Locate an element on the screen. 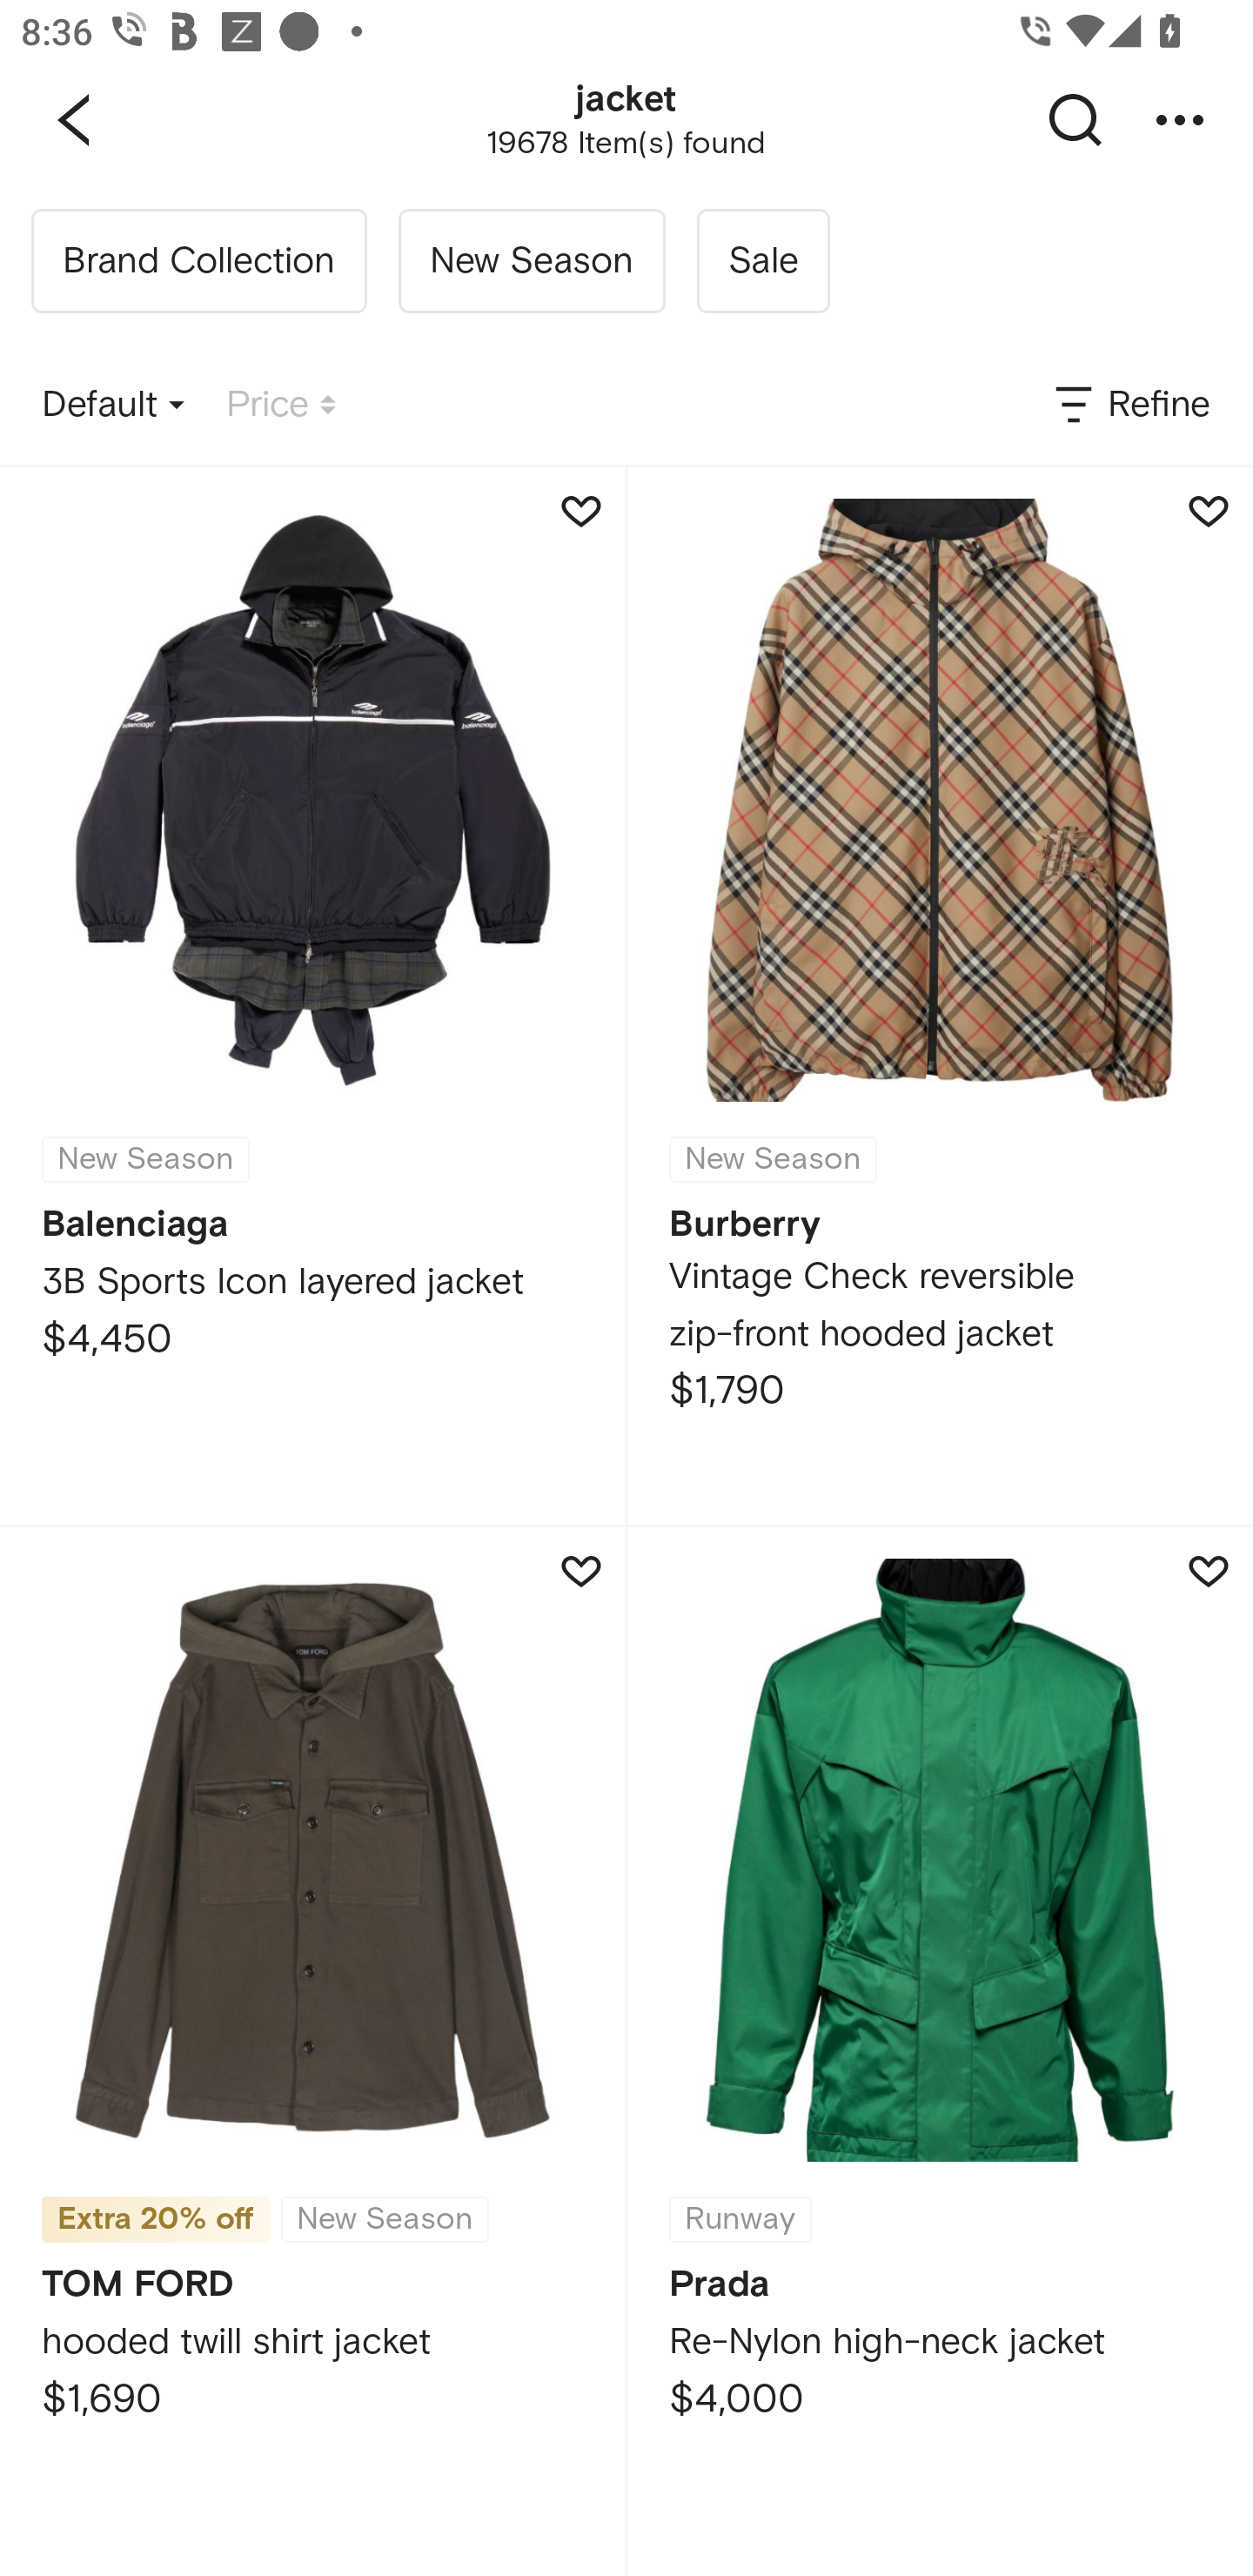  Price is located at coordinates (281, 406).